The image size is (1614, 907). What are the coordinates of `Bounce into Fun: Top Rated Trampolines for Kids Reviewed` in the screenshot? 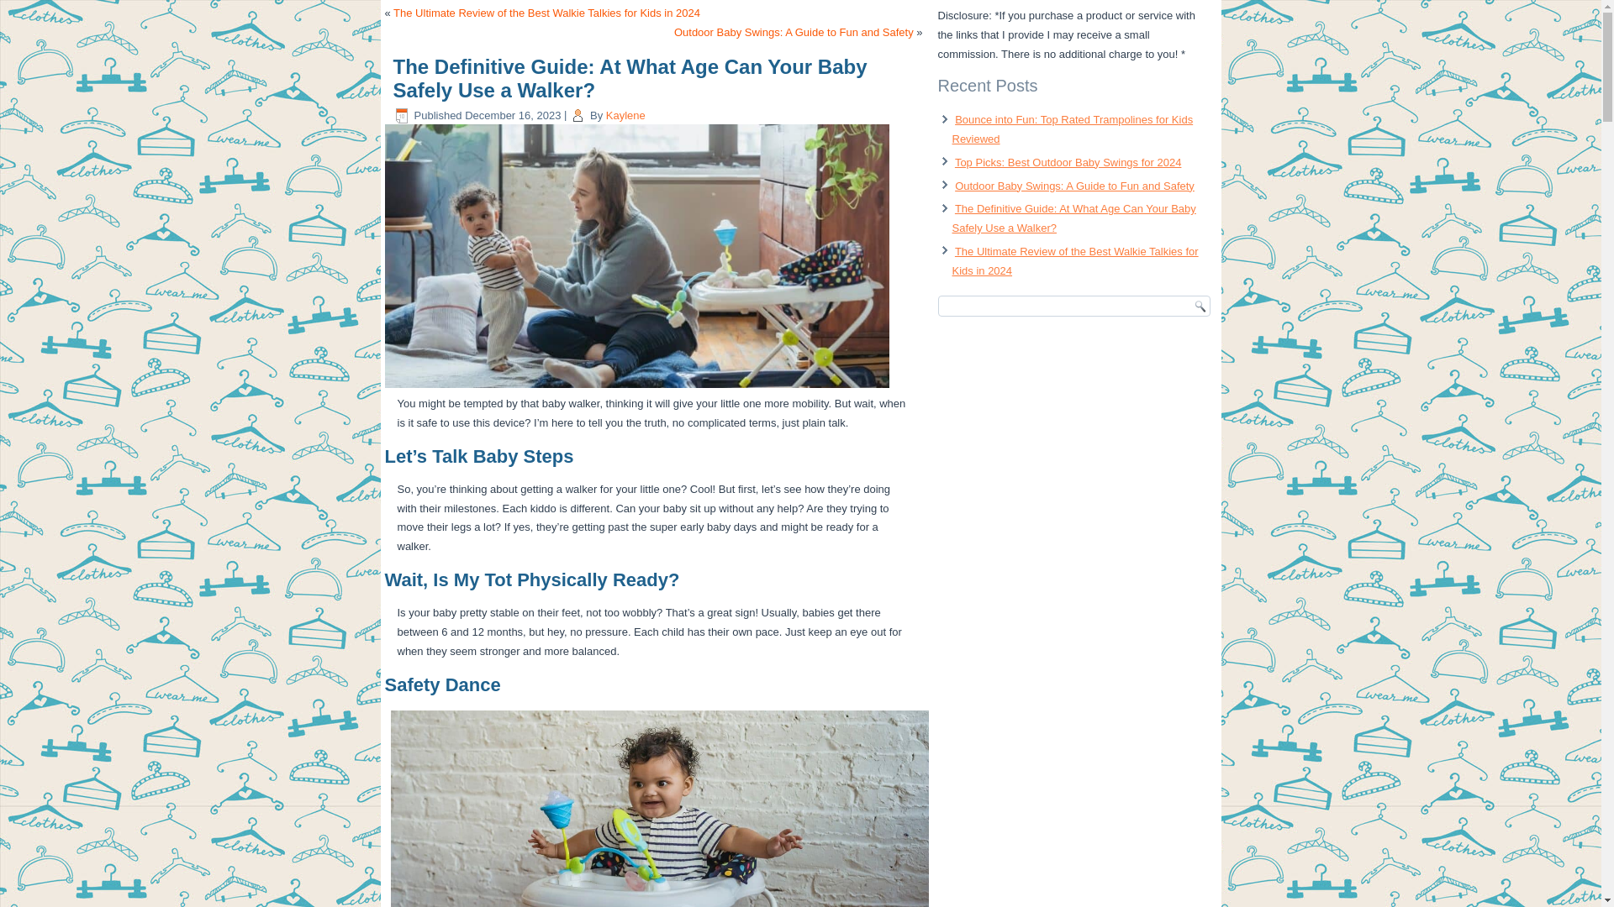 It's located at (1072, 129).